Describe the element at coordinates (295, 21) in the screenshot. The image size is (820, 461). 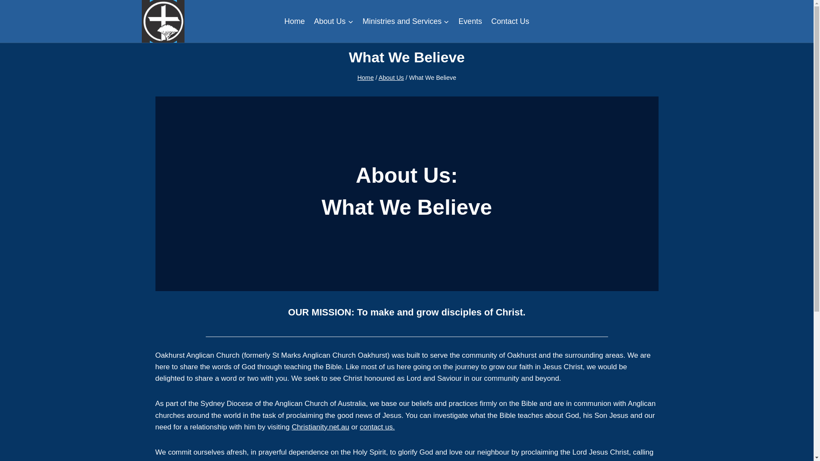
I see `Home` at that location.